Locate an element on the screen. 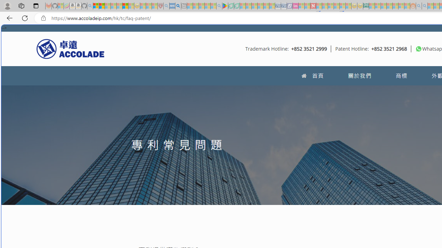 The height and width of the screenshot is (248, 442). Accolade IP HK Logo is located at coordinates (70, 49).